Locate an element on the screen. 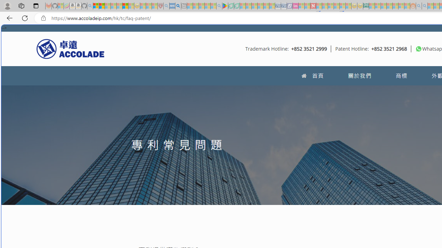 The height and width of the screenshot is (248, 442). Accolade IP HK Logo is located at coordinates (70, 49).